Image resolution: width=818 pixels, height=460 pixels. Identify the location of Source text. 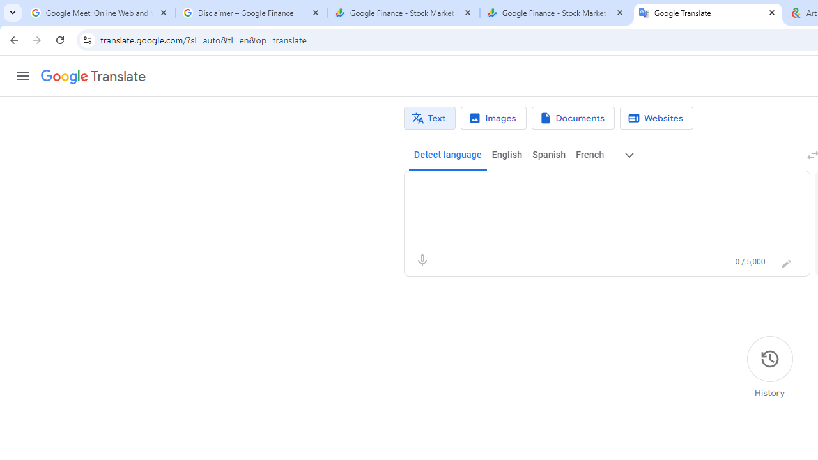
(594, 189).